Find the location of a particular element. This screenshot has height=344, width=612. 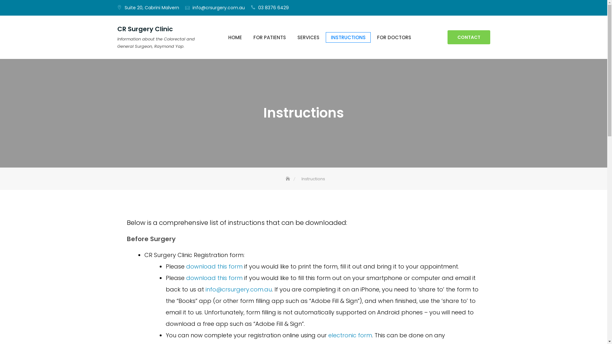

HOME is located at coordinates (235, 38).